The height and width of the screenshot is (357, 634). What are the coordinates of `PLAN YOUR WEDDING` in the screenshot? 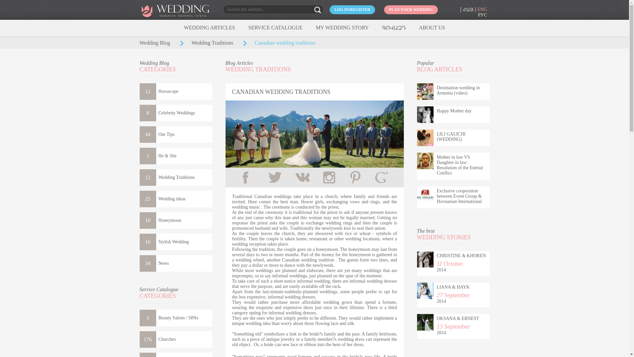 It's located at (411, 10).